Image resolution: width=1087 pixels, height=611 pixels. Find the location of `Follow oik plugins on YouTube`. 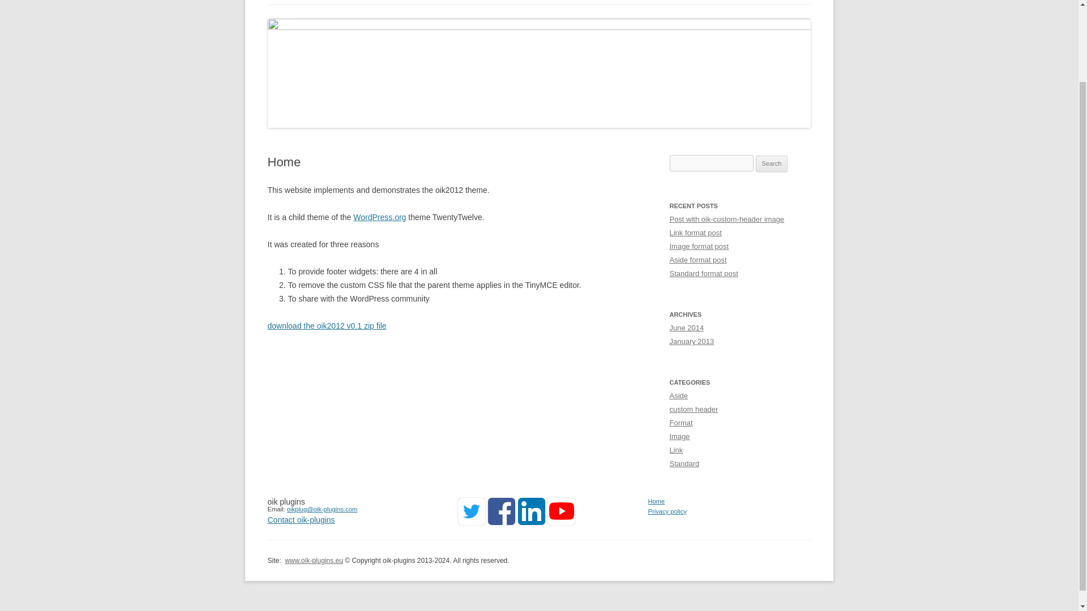

Follow oik plugins on YouTube is located at coordinates (562, 522).